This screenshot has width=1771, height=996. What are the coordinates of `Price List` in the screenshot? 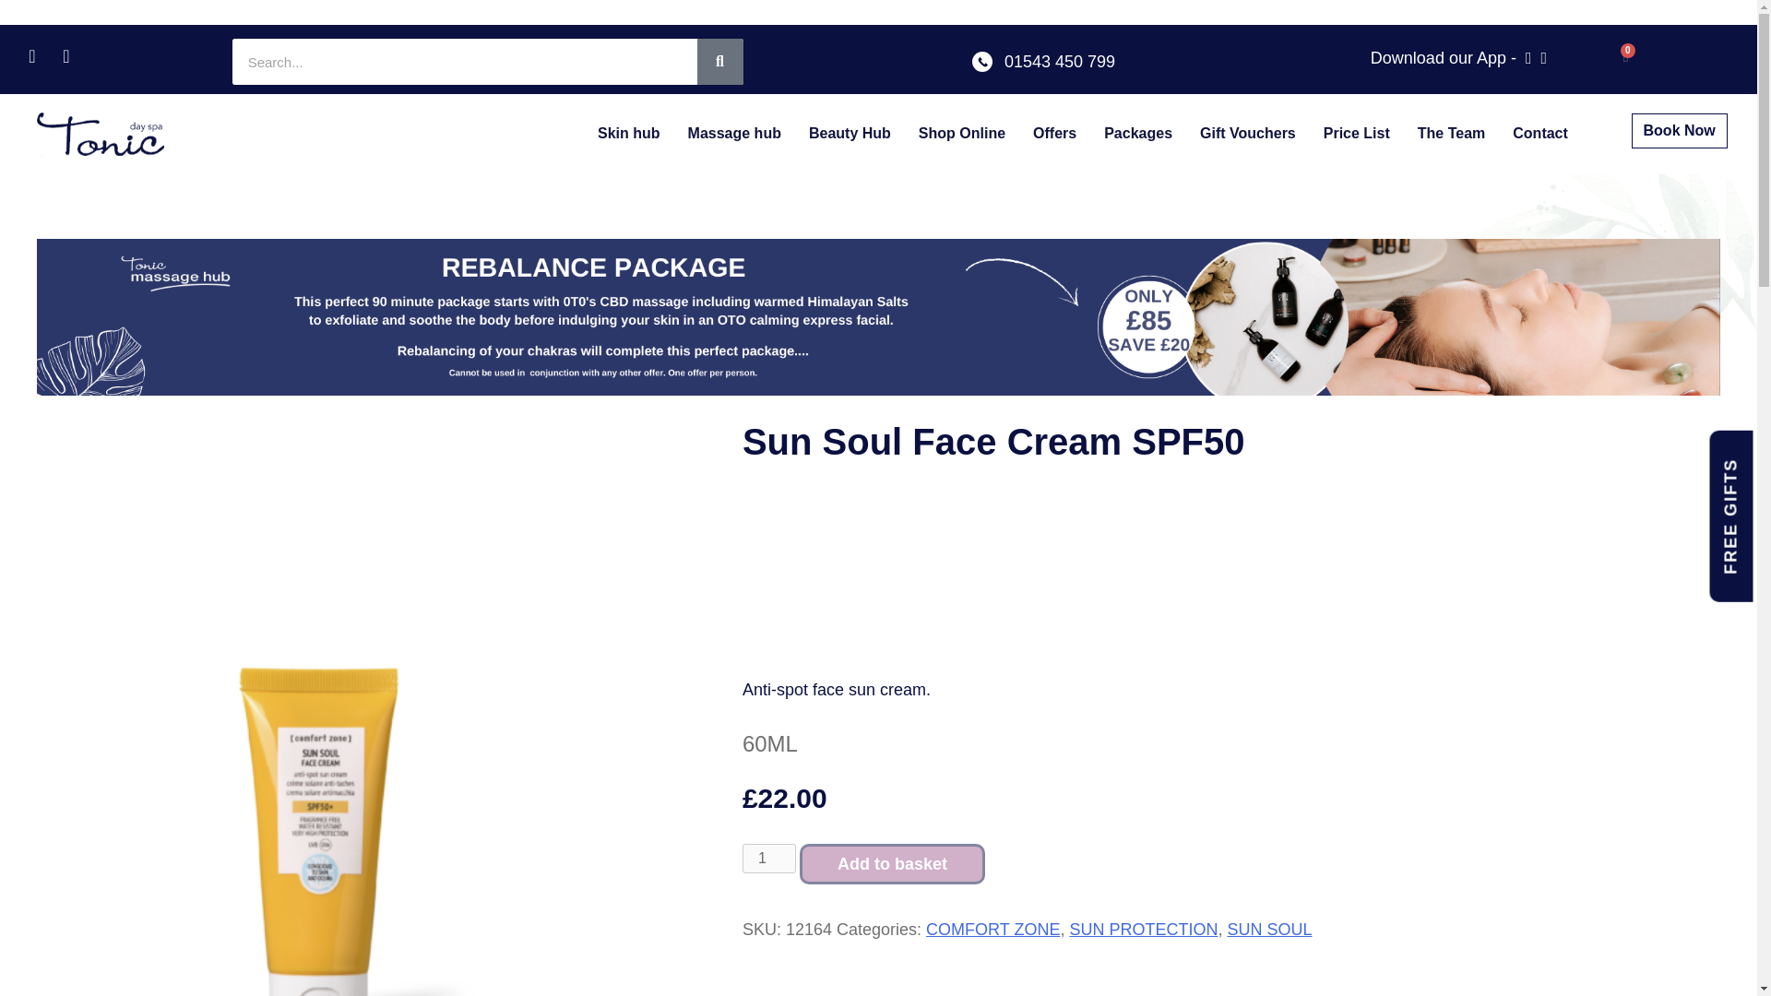 It's located at (1357, 134).